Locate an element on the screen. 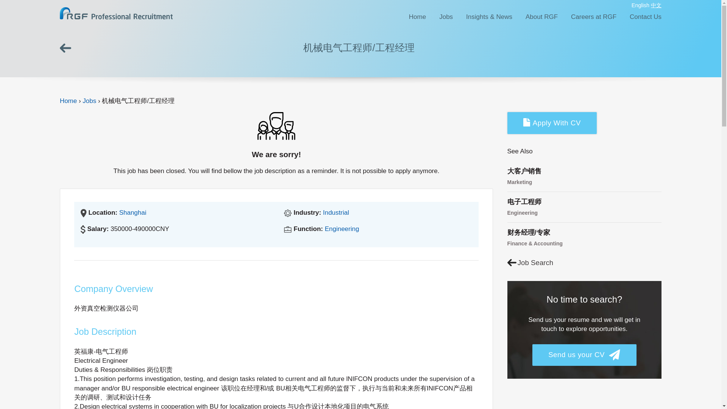  Industrial is located at coordinates (335, 212).